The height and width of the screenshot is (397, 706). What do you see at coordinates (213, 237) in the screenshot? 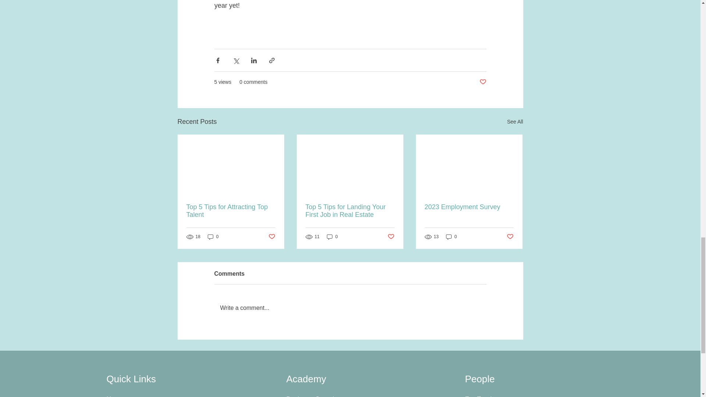
I see `0` at bounding box center [213, 237].